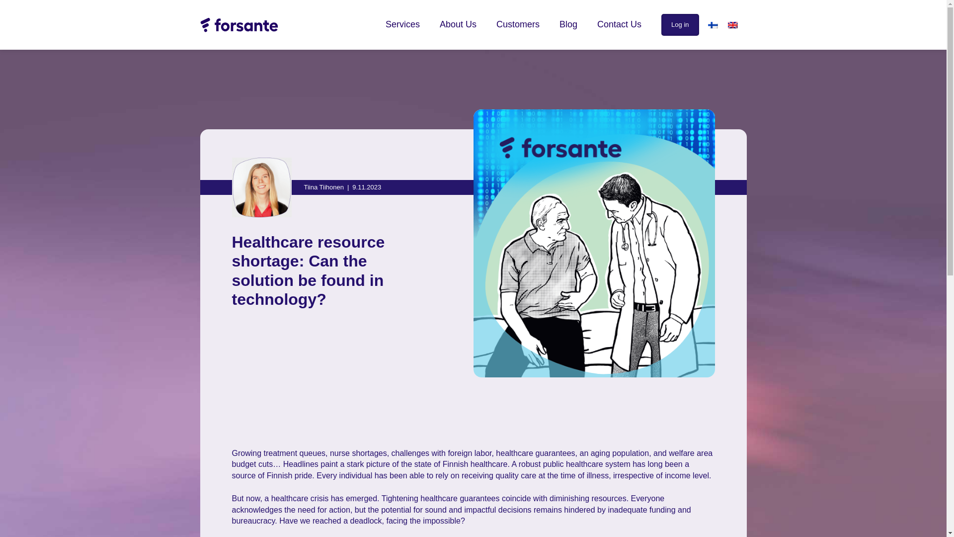 Image resolution: width=954 pixels, height=537 pixels. I want to click on Blog, so click(568, 24).